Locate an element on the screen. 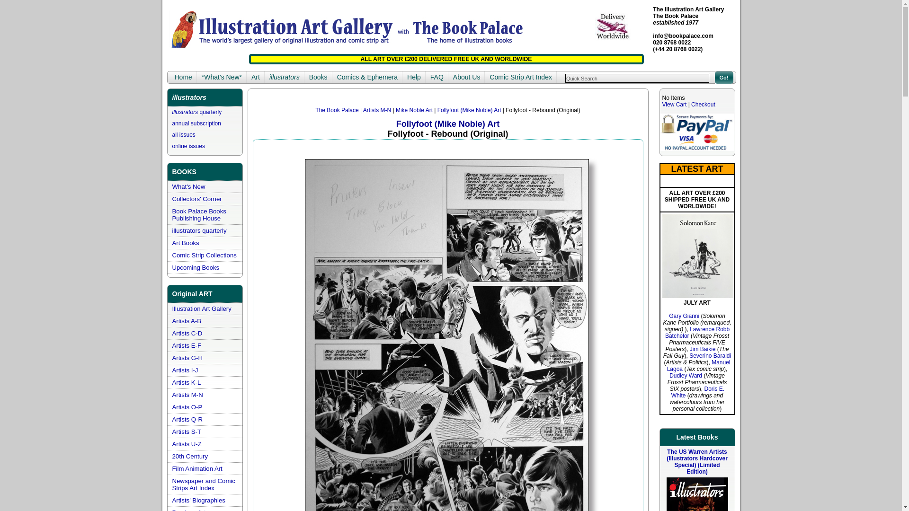 The height and width of the screenshot is (511, 909). What's New is located at coordinates (188, 186).